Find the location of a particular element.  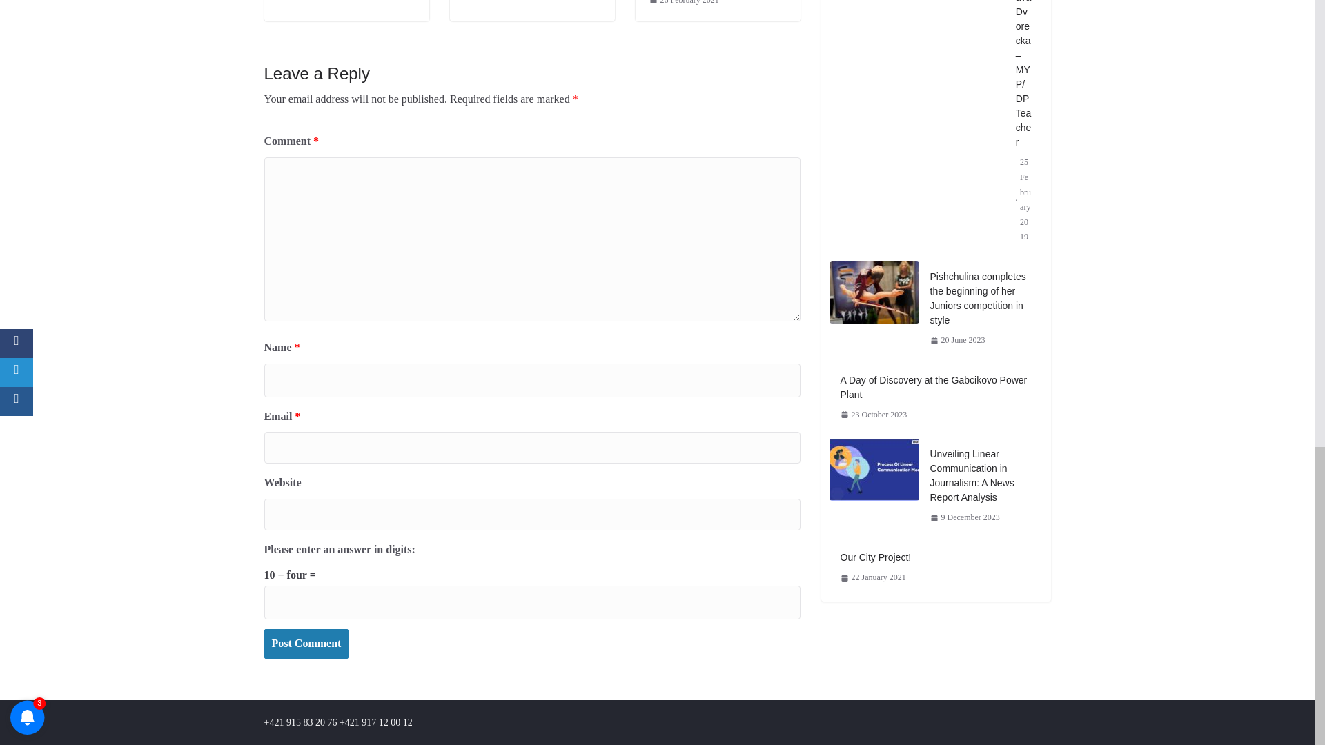

Post Comment is located at coordinates (306, 643).